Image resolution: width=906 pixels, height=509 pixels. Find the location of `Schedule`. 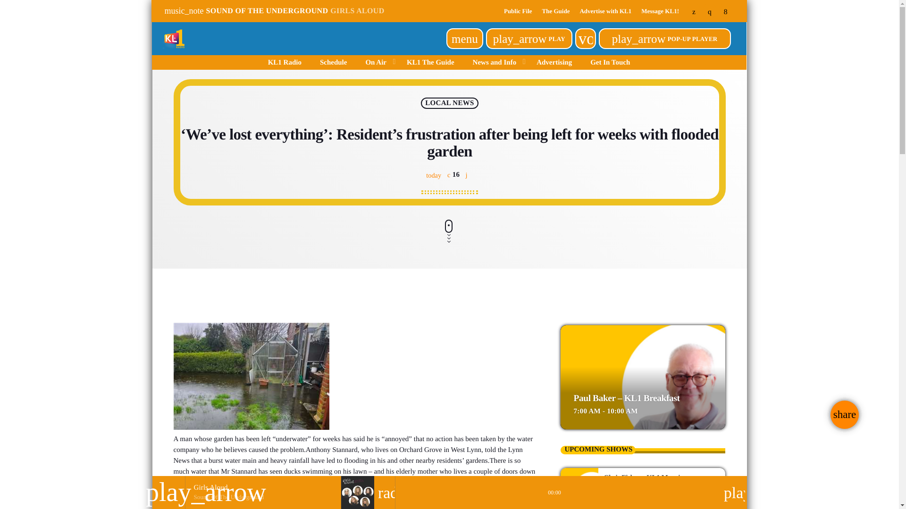

Schedule is located at coordinates (333, 62).